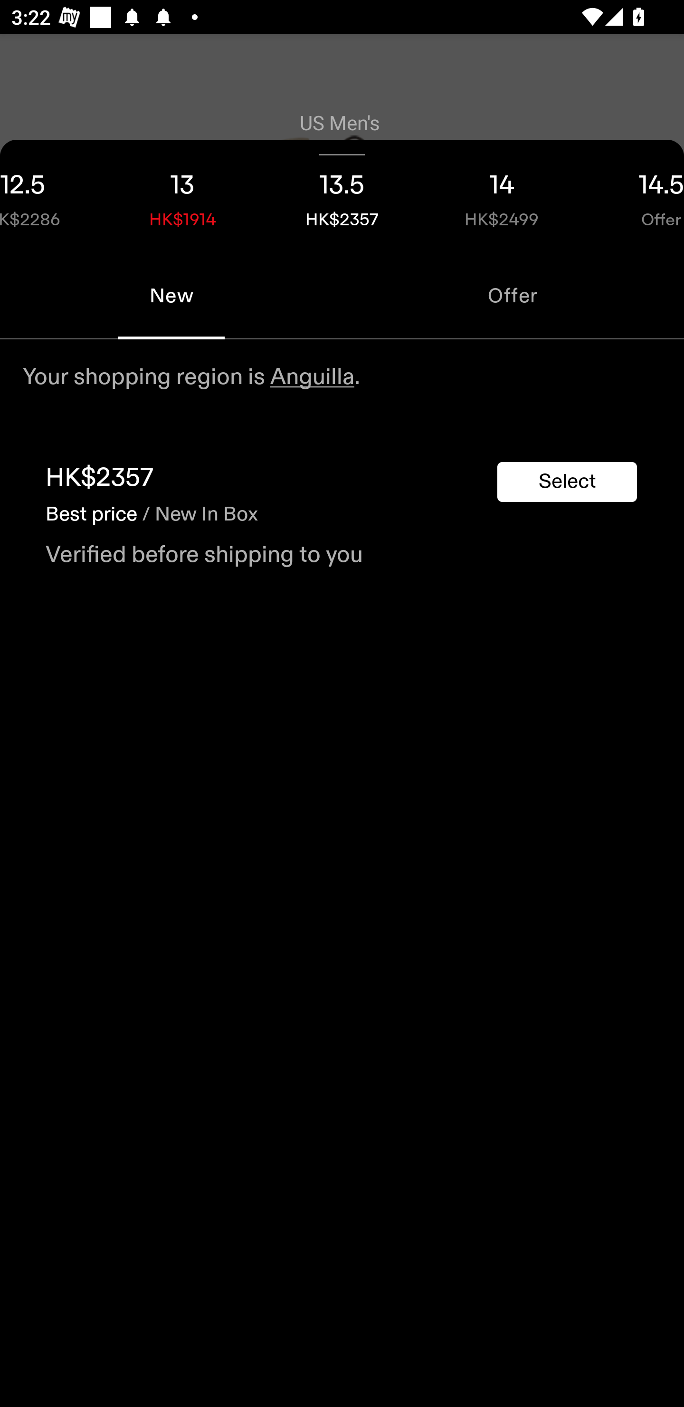  What do you see at coordinates (567, 482) in the screenshot?
I see `Select` at bounding box center [567, 482].